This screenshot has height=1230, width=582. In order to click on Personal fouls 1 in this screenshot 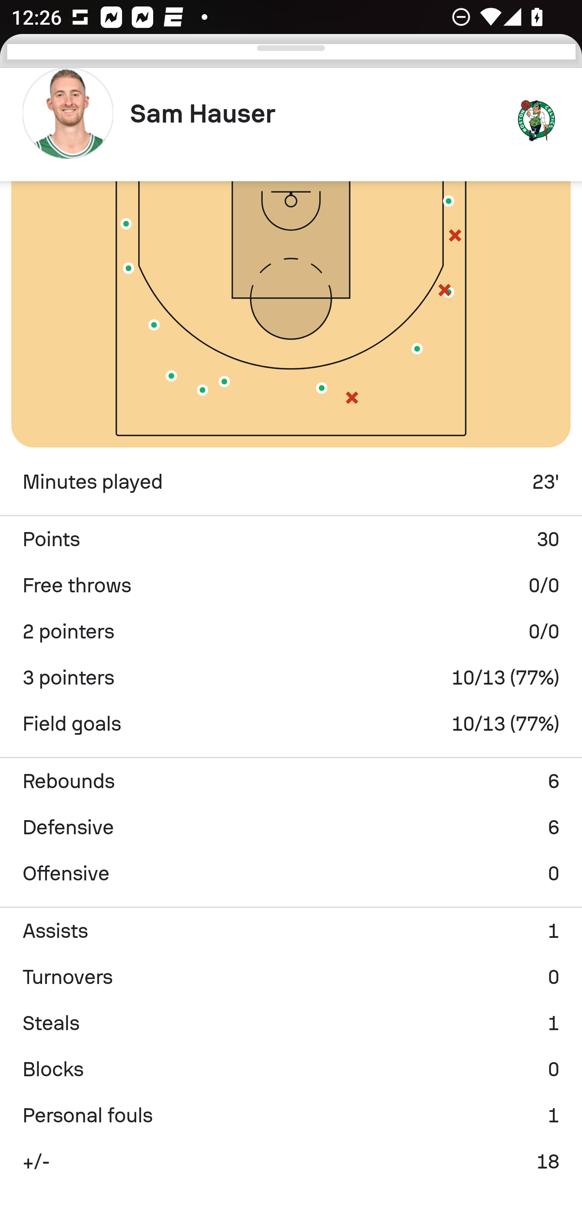, I will do `click(291, 1115)`.